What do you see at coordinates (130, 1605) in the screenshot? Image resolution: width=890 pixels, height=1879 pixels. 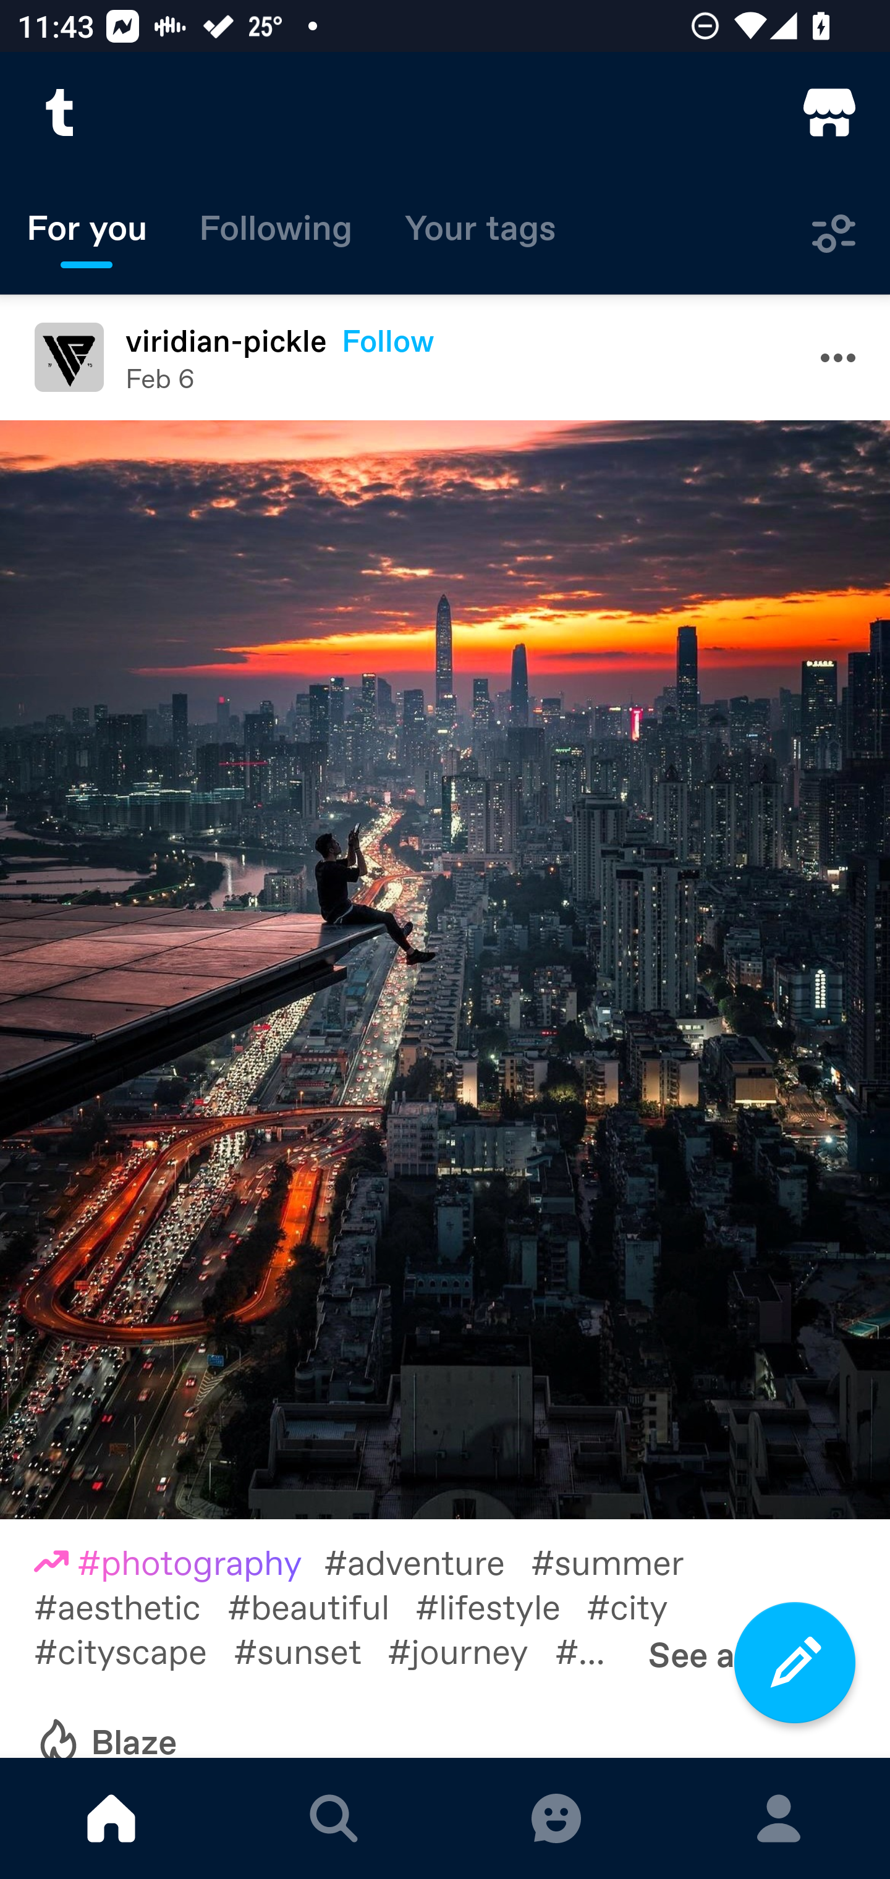 I see `#aesthetic` at bounding box center [130, 1605].